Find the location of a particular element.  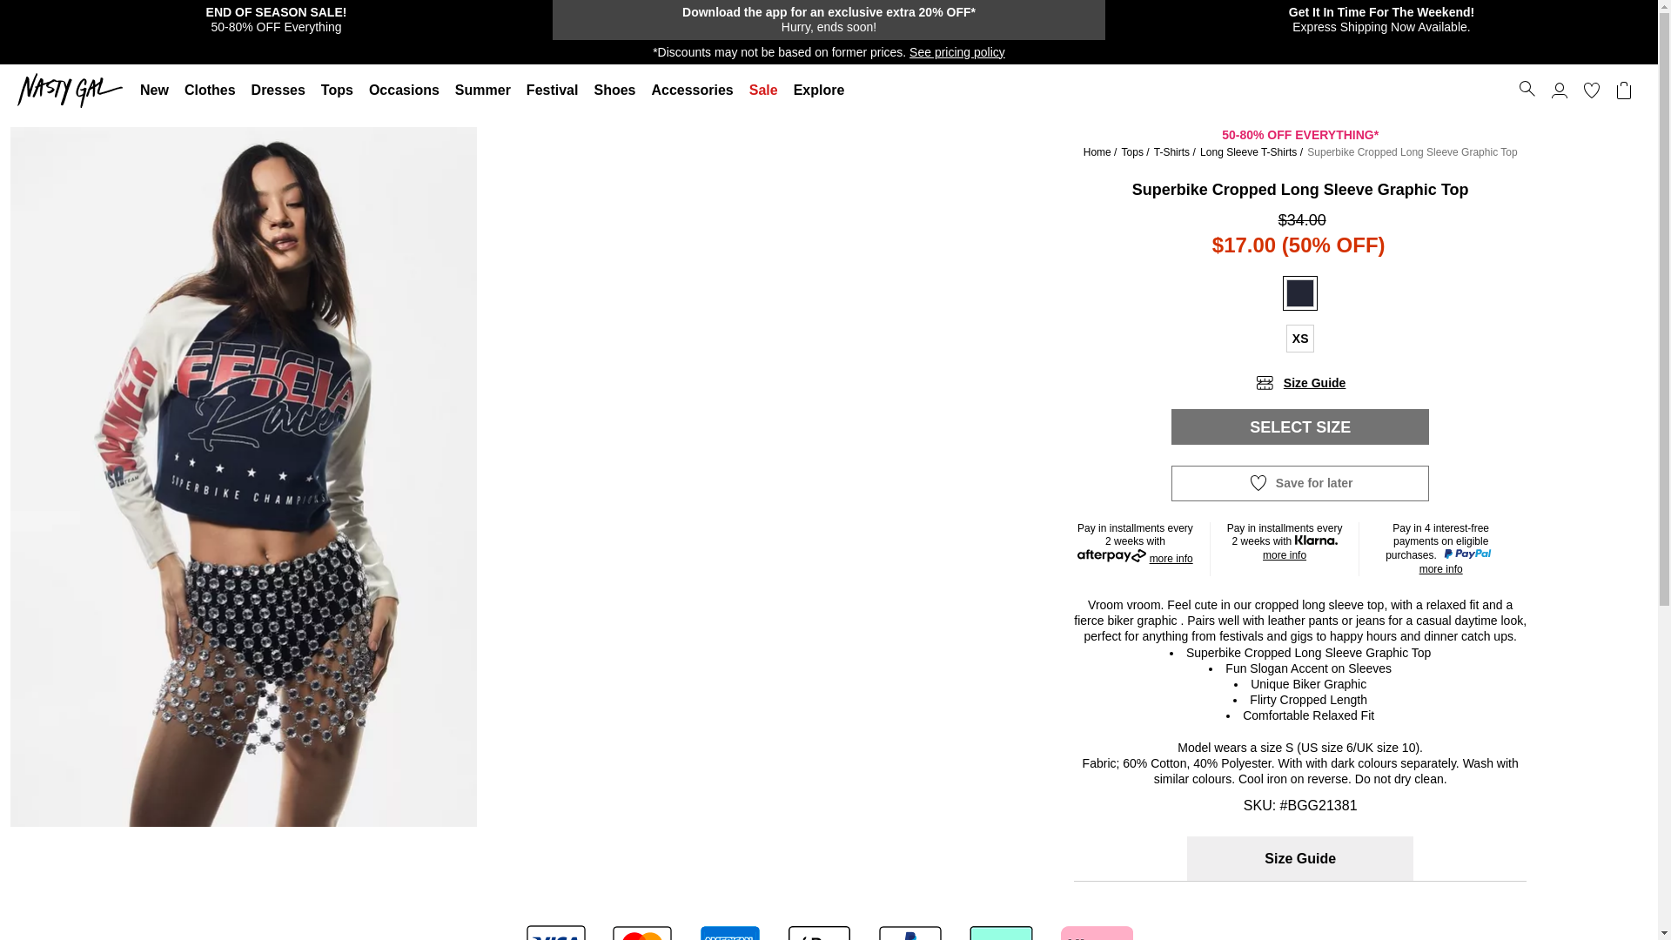

Clothes is located at coordinates (211, 91).